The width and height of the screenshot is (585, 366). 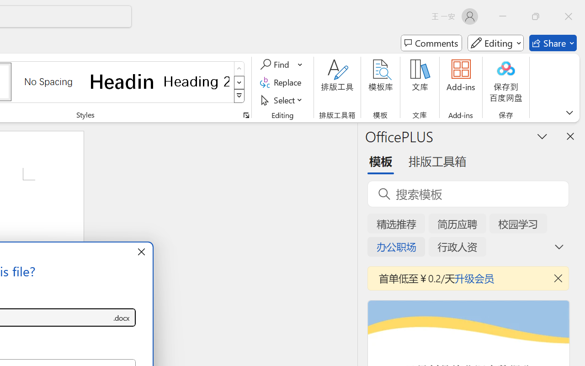 What do you see at coordinates (276, 65) in the screenshot?
I see `Find` at bounding box center [276, 65].